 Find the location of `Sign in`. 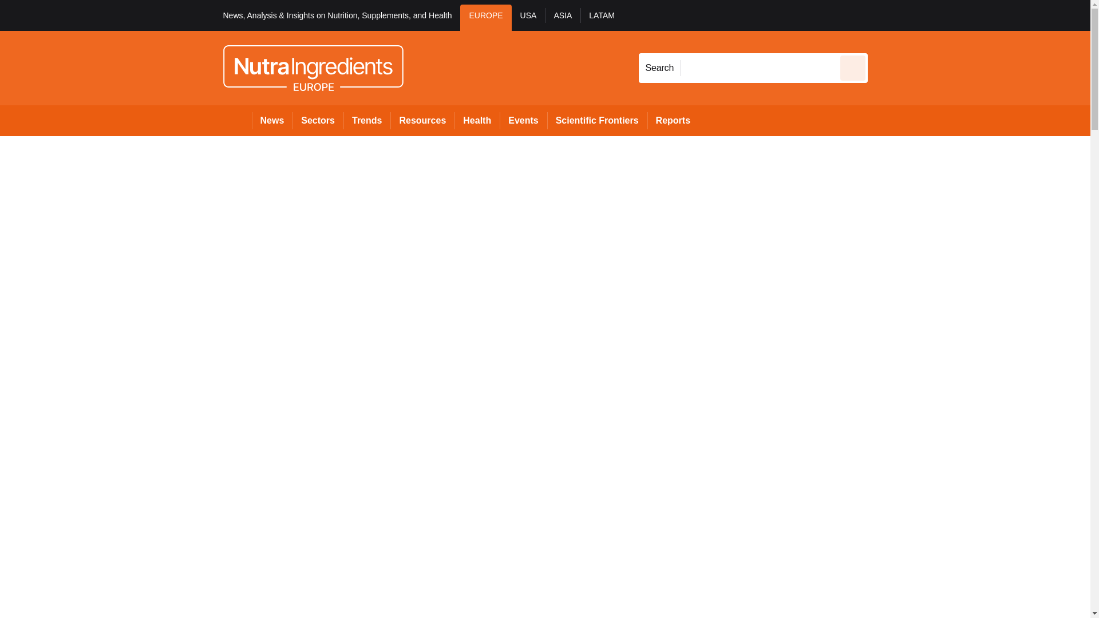

Sign in is located at coordinates (884, 15).